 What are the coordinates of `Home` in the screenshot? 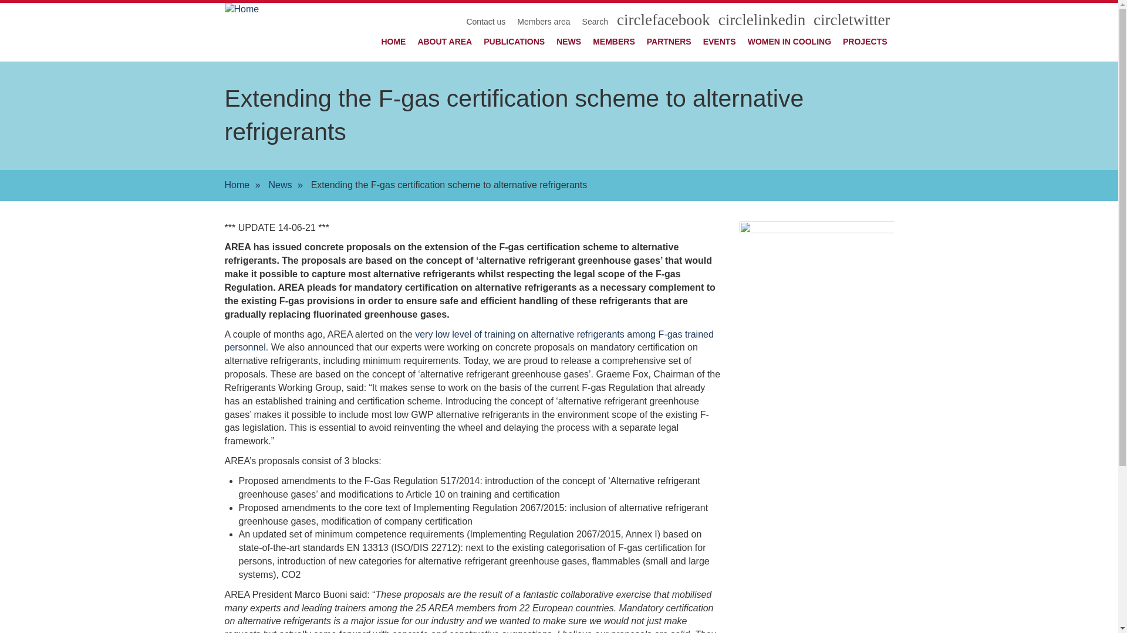 It's located at (237, 185).